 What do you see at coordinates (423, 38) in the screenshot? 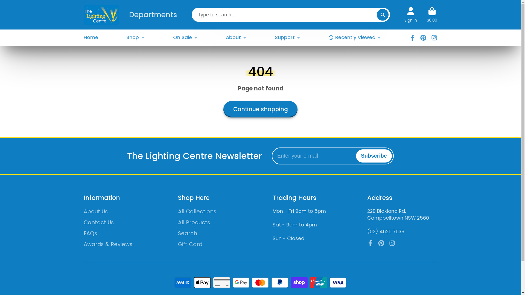
I see `Pinterest` at bounding box center [423, 38].